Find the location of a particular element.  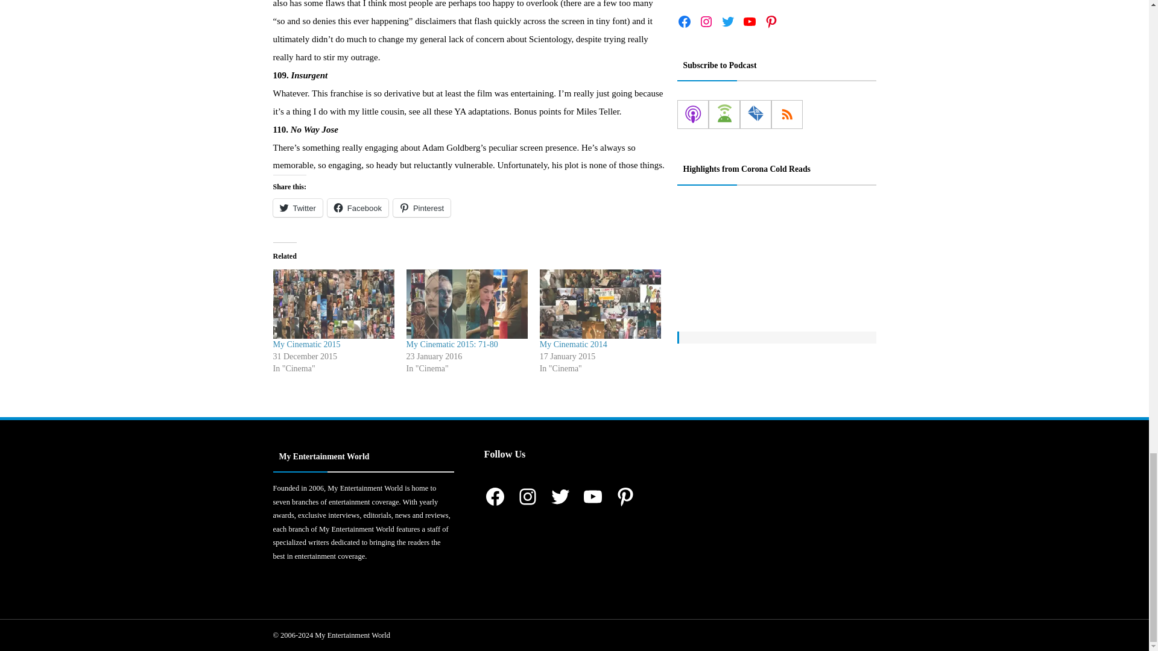

Click to share on Pinterest is located at coordinates (422, 207).